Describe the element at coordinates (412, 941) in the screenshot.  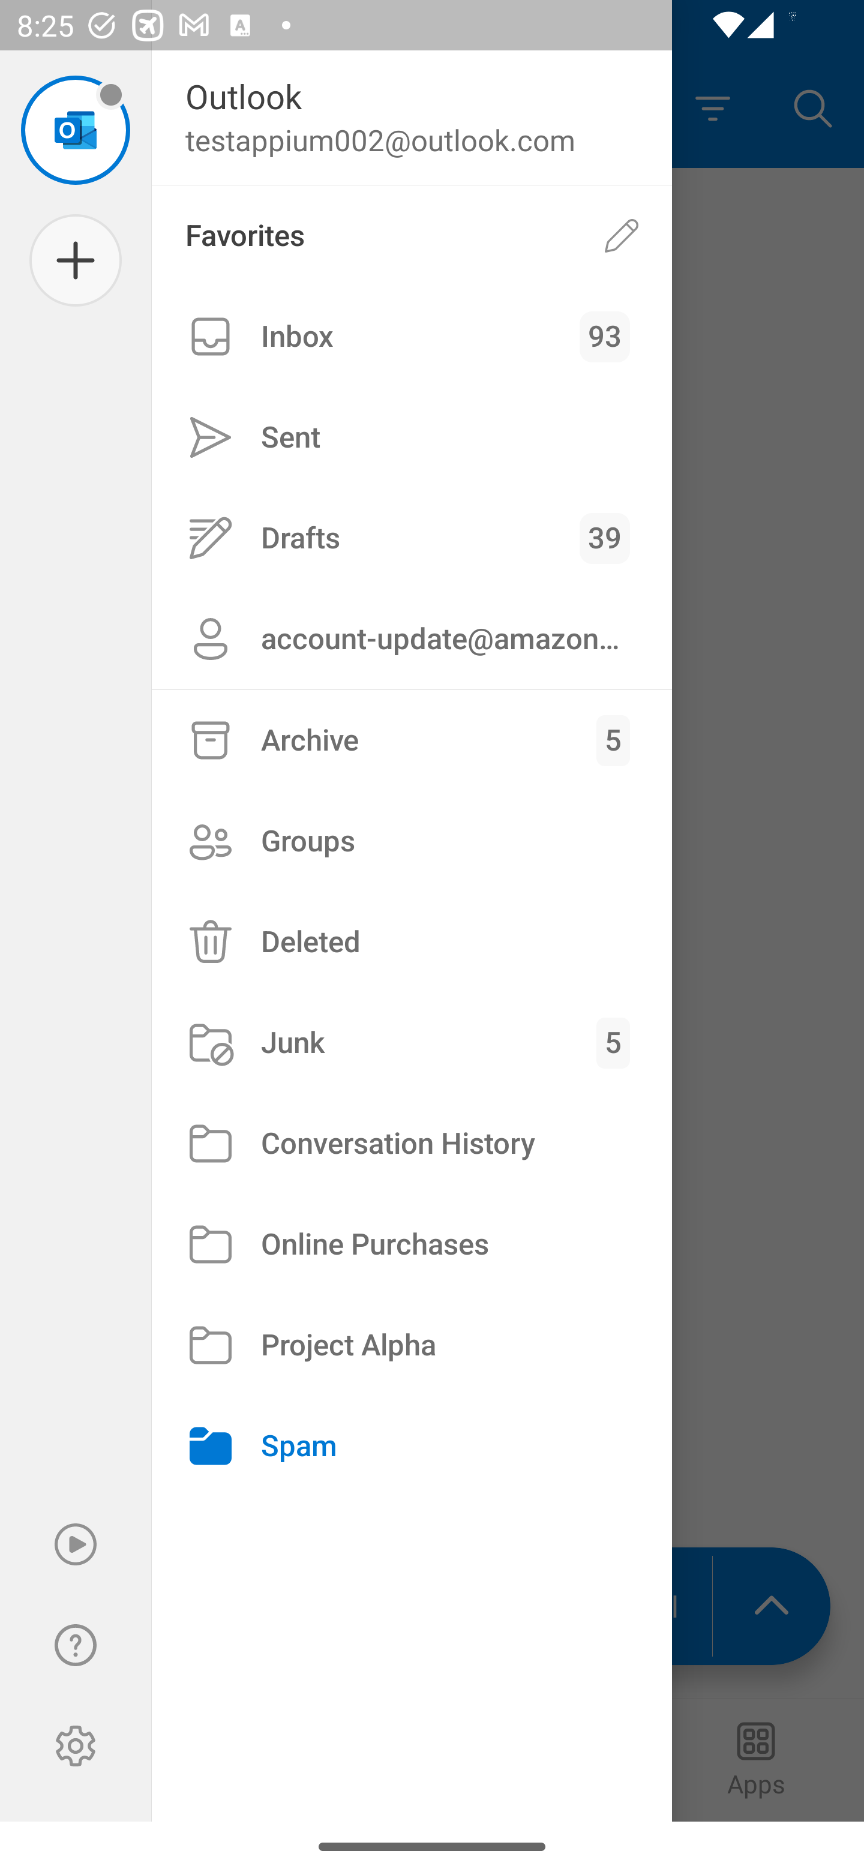
I see `Deleted Deleted, 4 of 9, level 1` at that location.